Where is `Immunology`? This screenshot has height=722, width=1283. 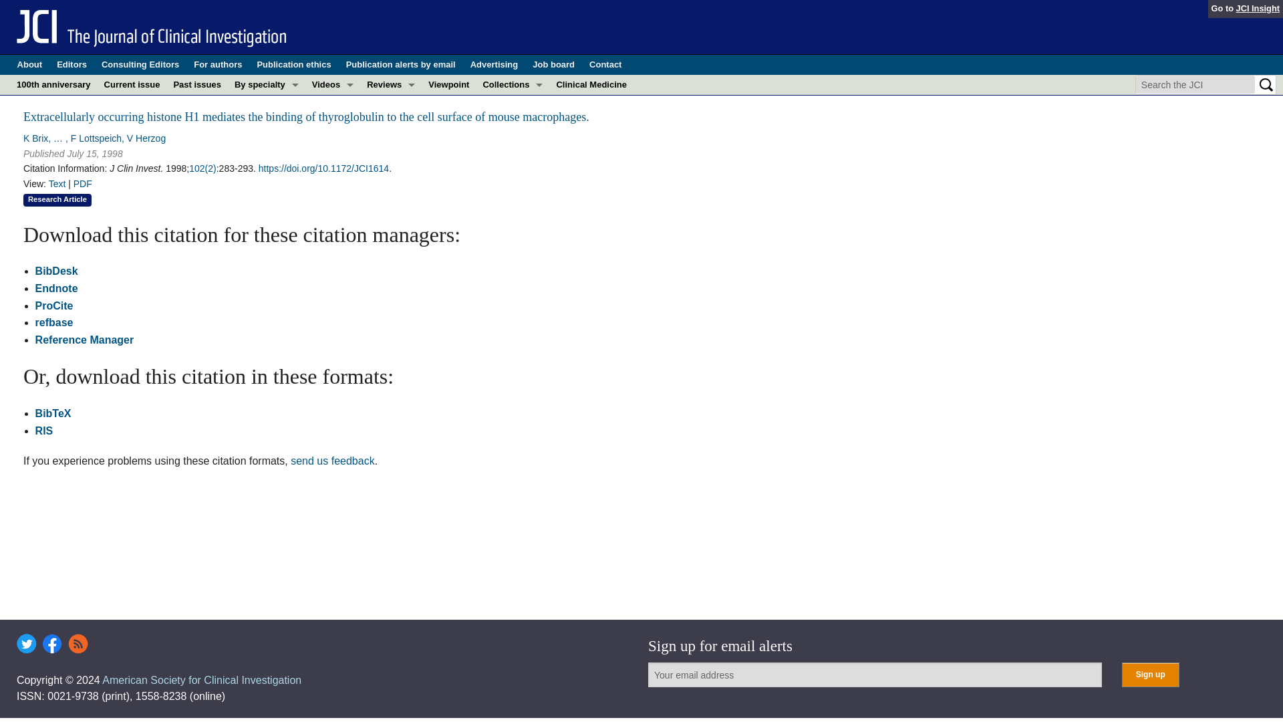 Immunology is located at coordinates (266, 165).